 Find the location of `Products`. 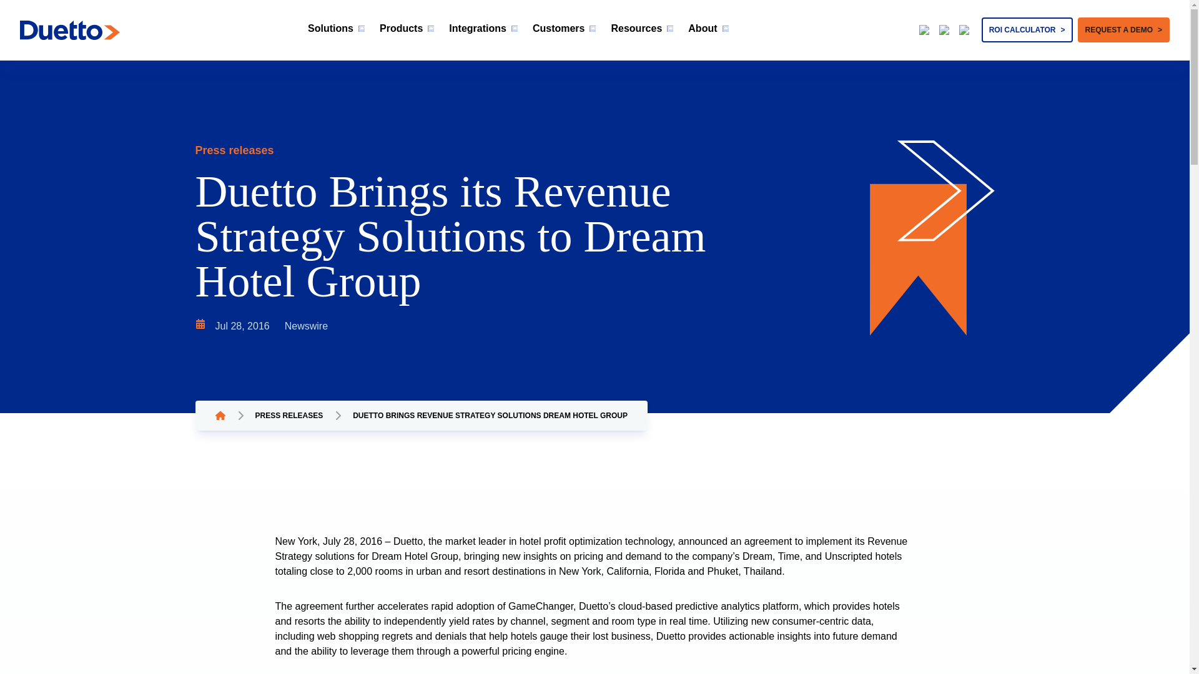

Products is located at coordinates (518, 30).